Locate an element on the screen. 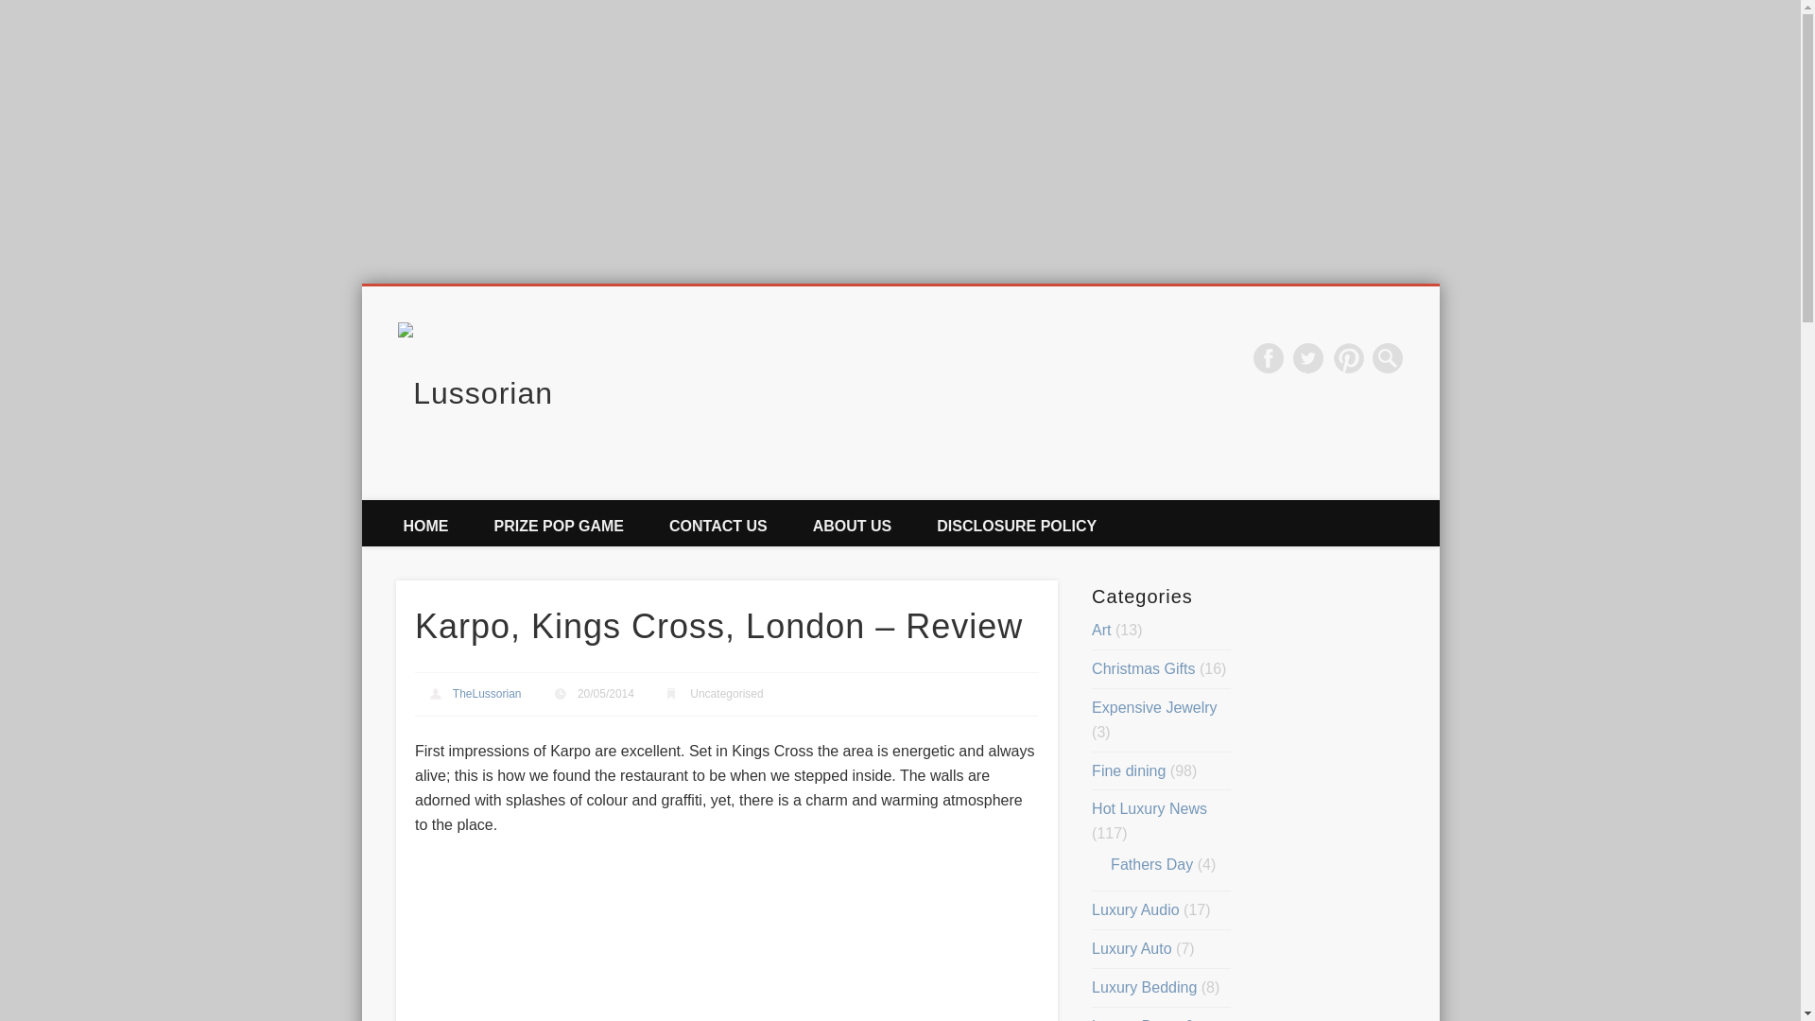 This screenshot has height=1021, width=1815. Advertisement is located at coordinates (726, 941).